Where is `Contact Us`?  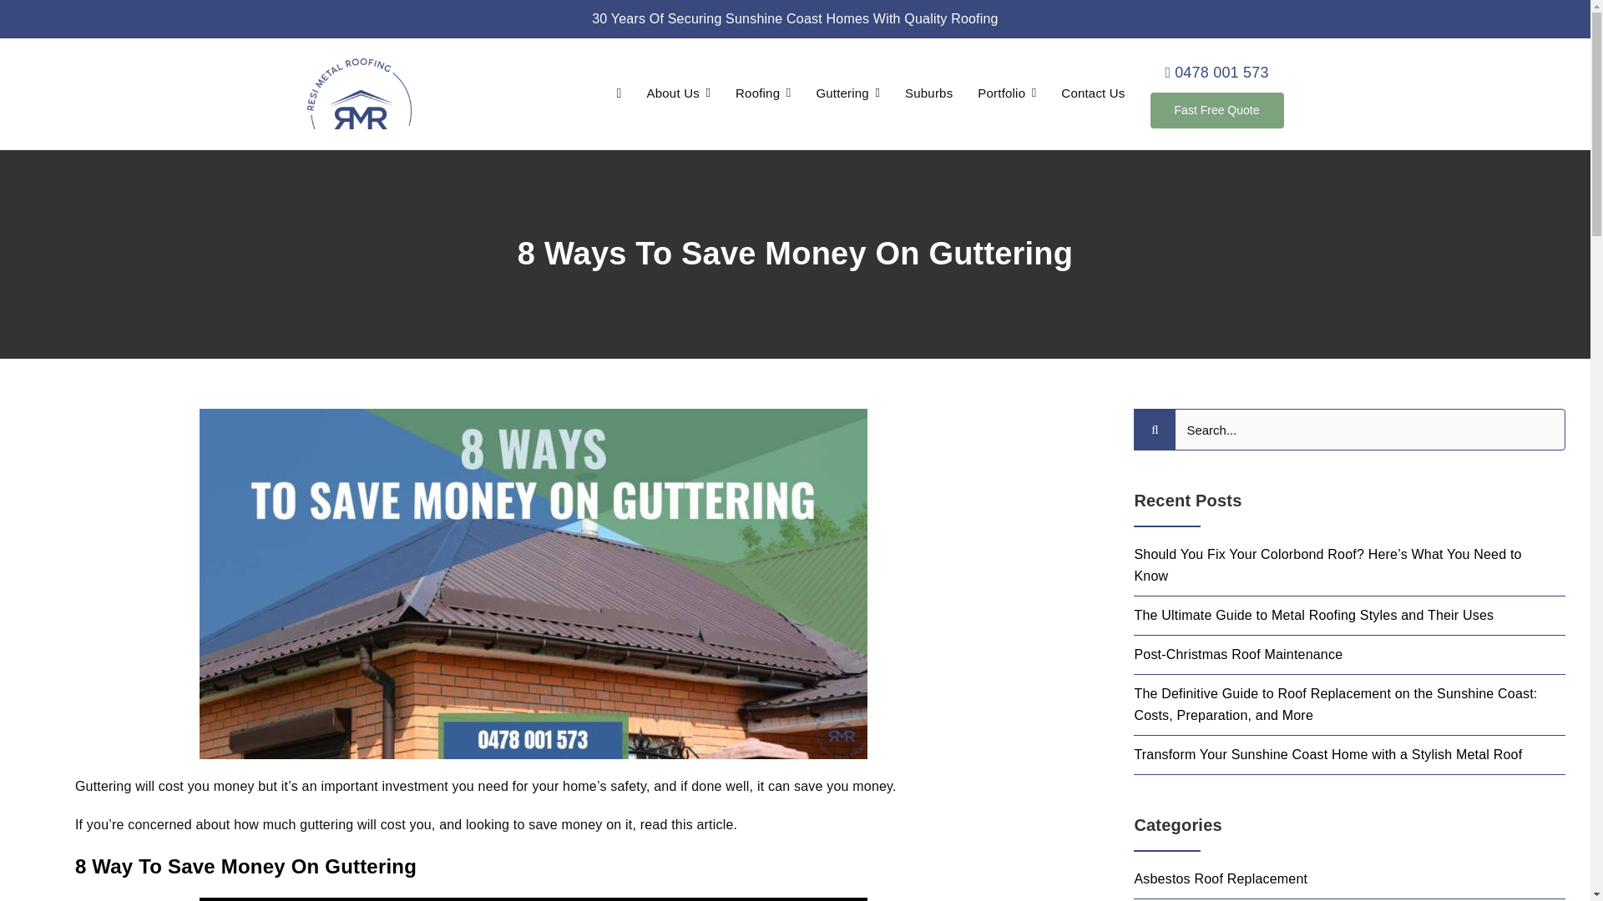 Contact Us is located at coordinates (1093, 93).